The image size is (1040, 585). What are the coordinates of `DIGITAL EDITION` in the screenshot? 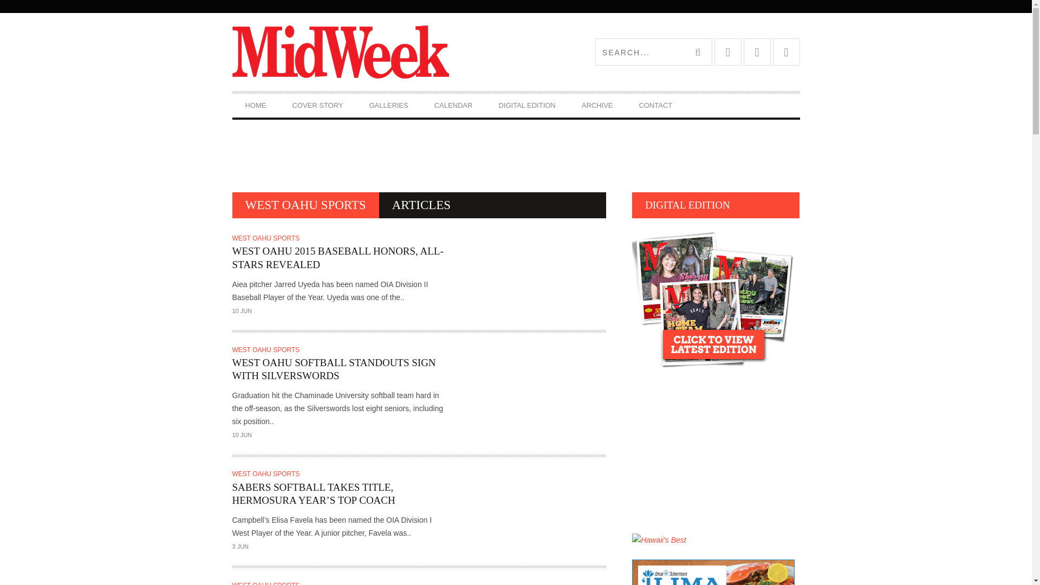 It's located at (526, 105).